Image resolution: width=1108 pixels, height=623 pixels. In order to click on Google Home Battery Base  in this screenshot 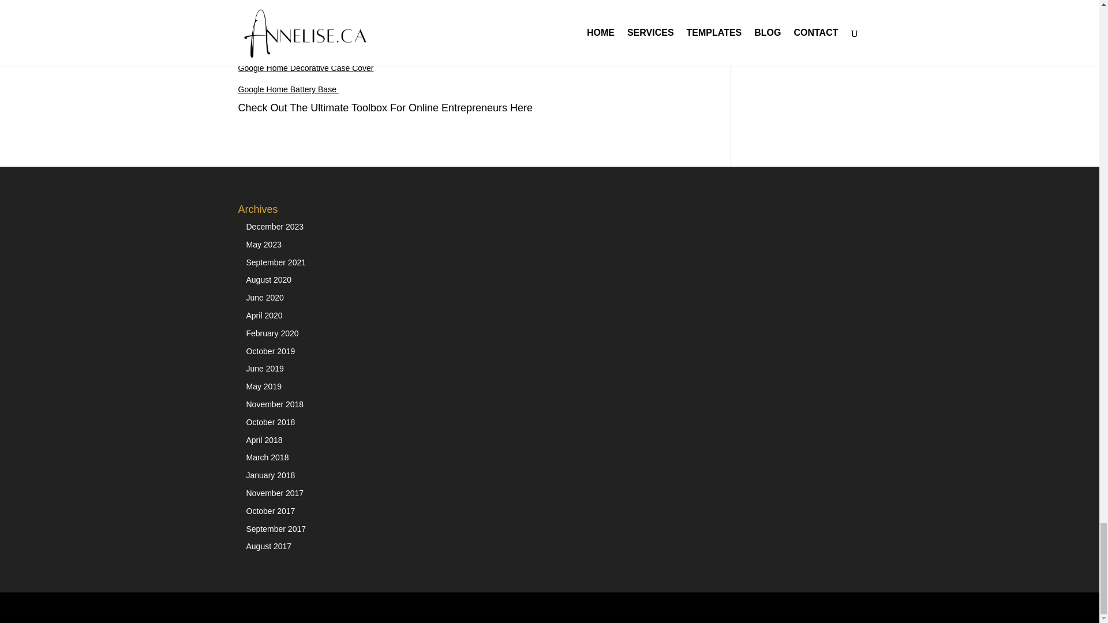, I will do `click(287, 89)`.